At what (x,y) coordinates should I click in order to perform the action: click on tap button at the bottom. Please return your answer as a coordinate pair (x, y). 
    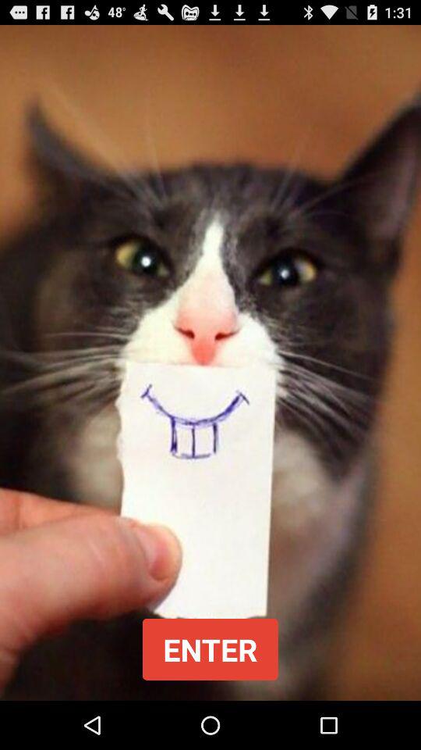
    Looking at the image, I should click on (210, 648).